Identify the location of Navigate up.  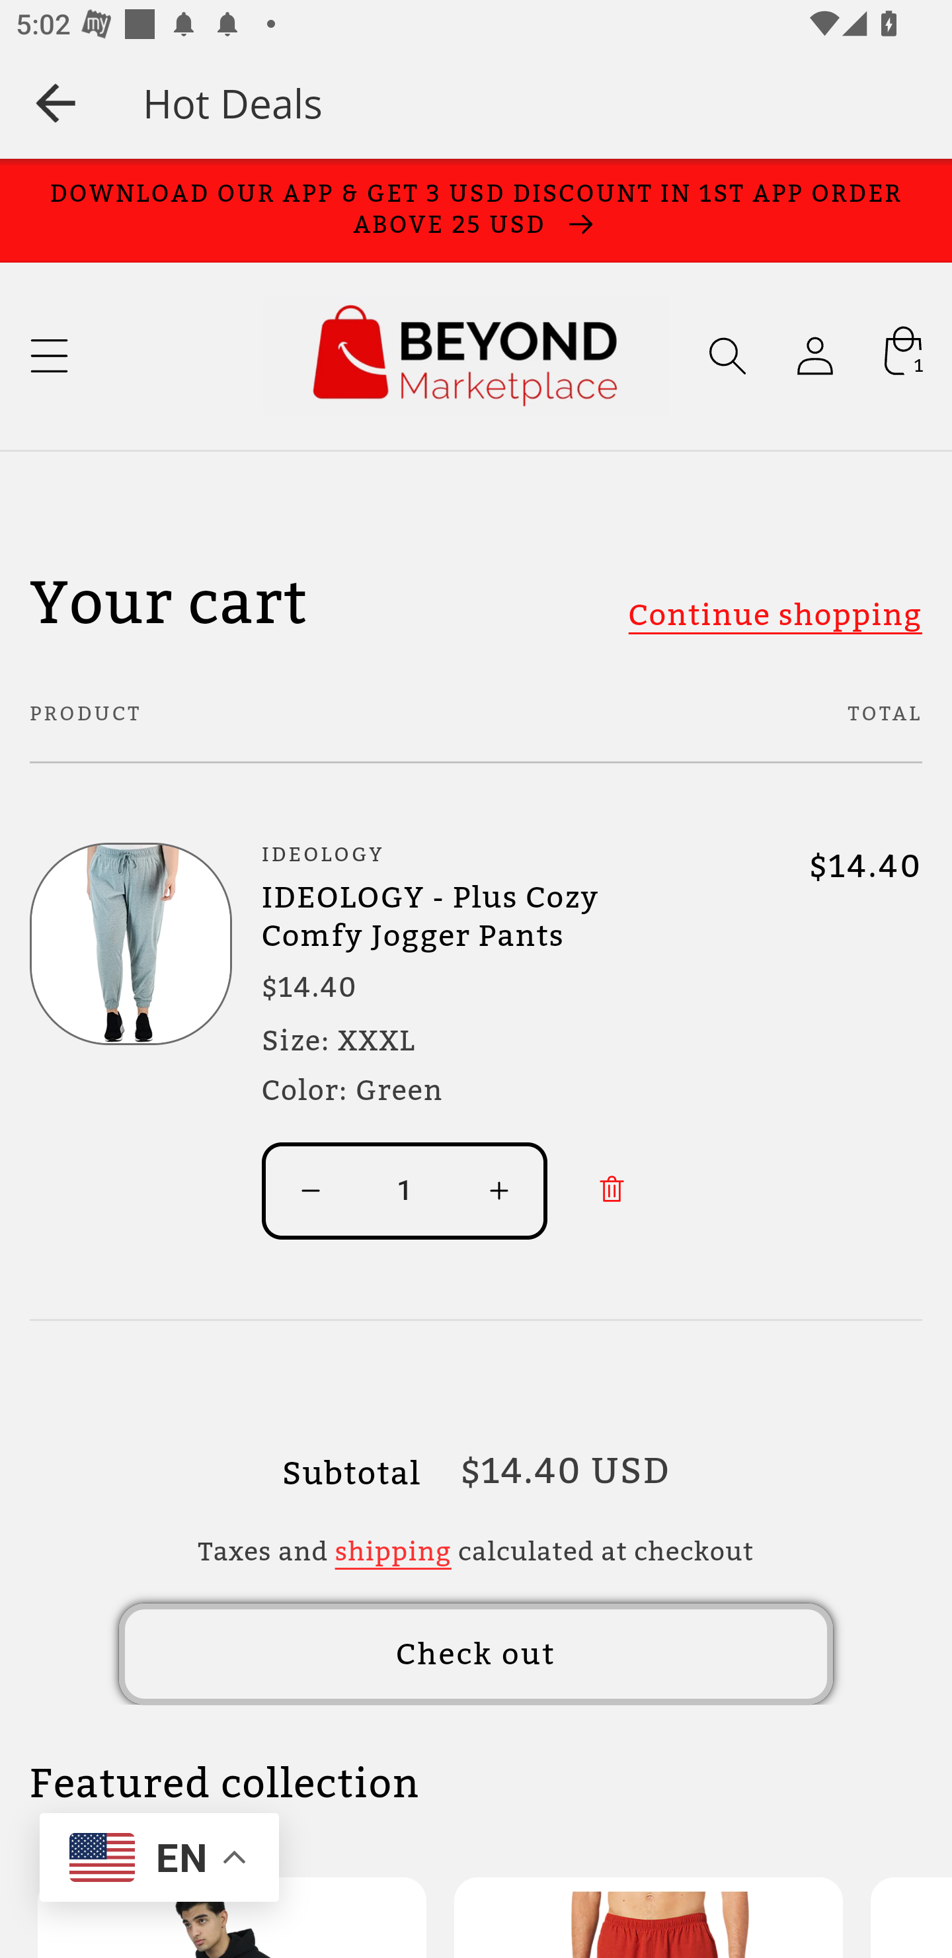
(56, 103).